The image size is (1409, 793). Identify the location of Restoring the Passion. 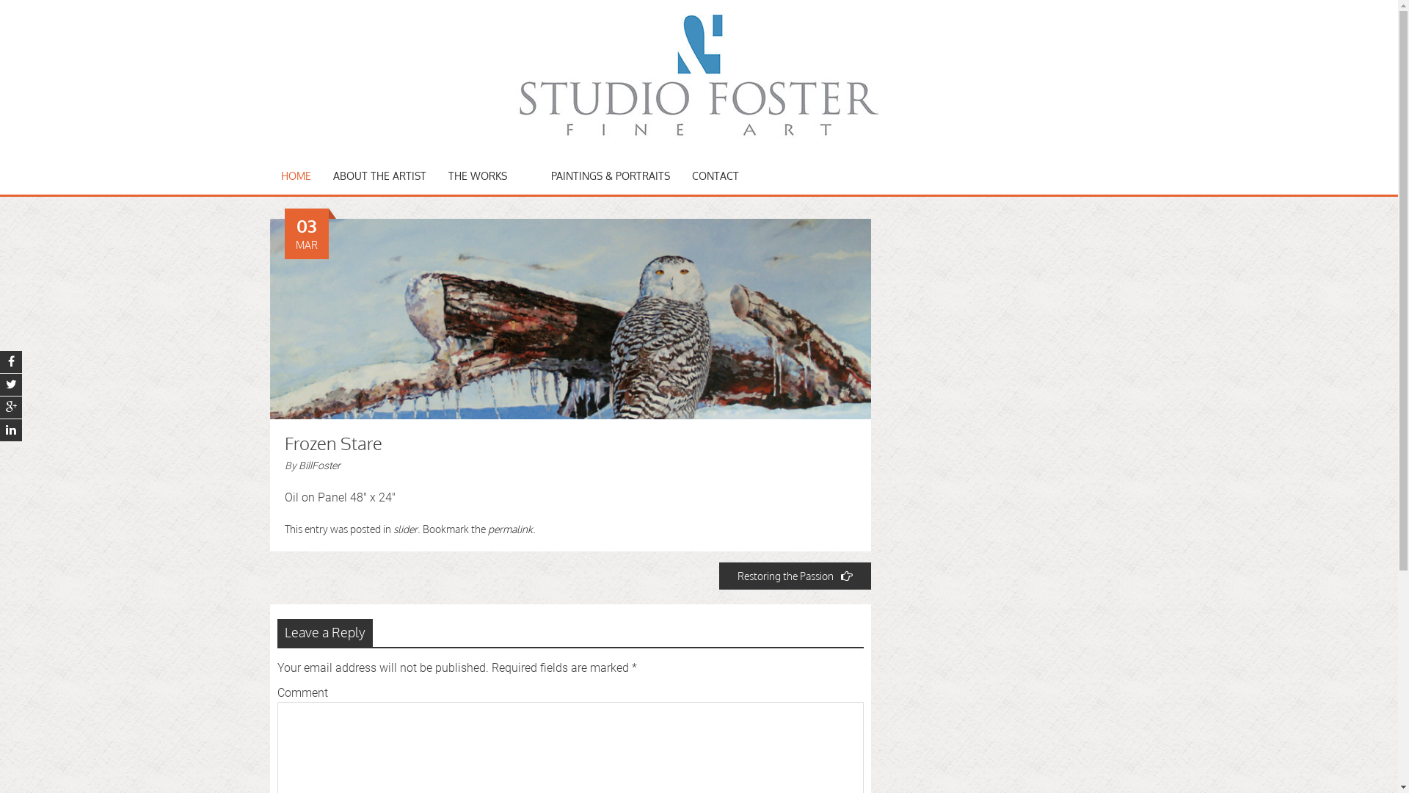
(795, 576).